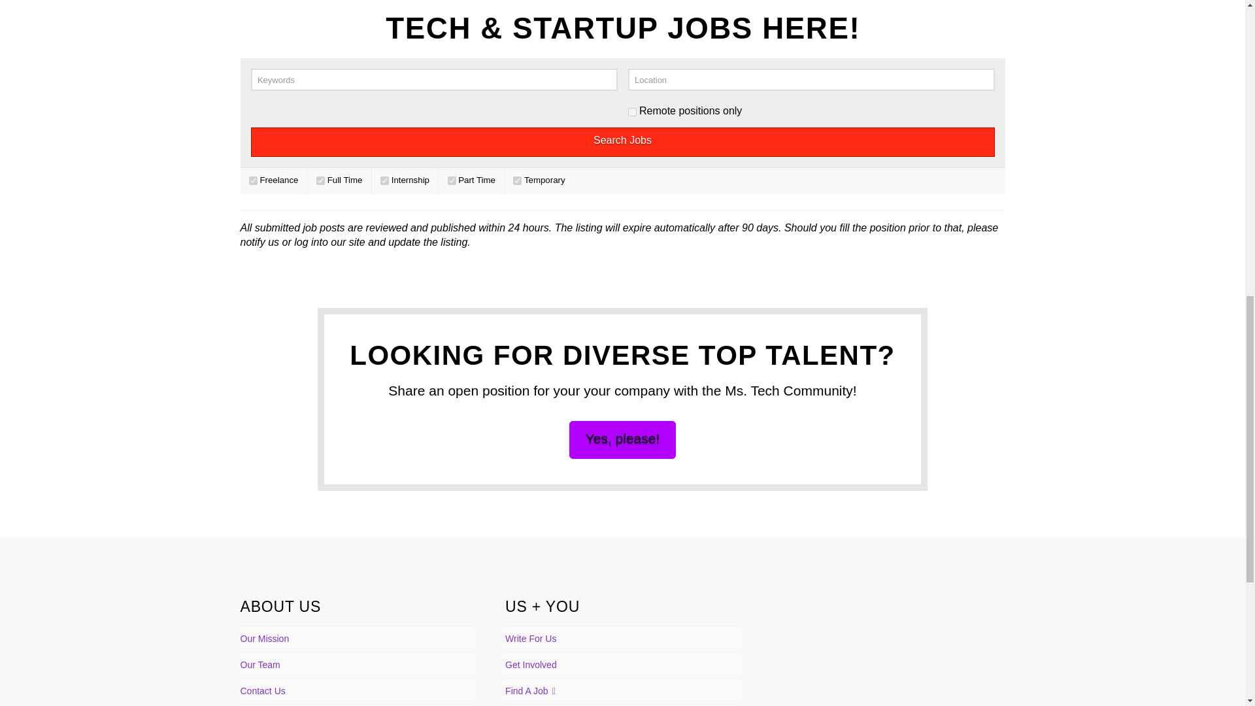 This screenshot has width=1255, height=706. Describe the element at coordinates (260, 665) in the screenshot. I see `Our Team` at that location.